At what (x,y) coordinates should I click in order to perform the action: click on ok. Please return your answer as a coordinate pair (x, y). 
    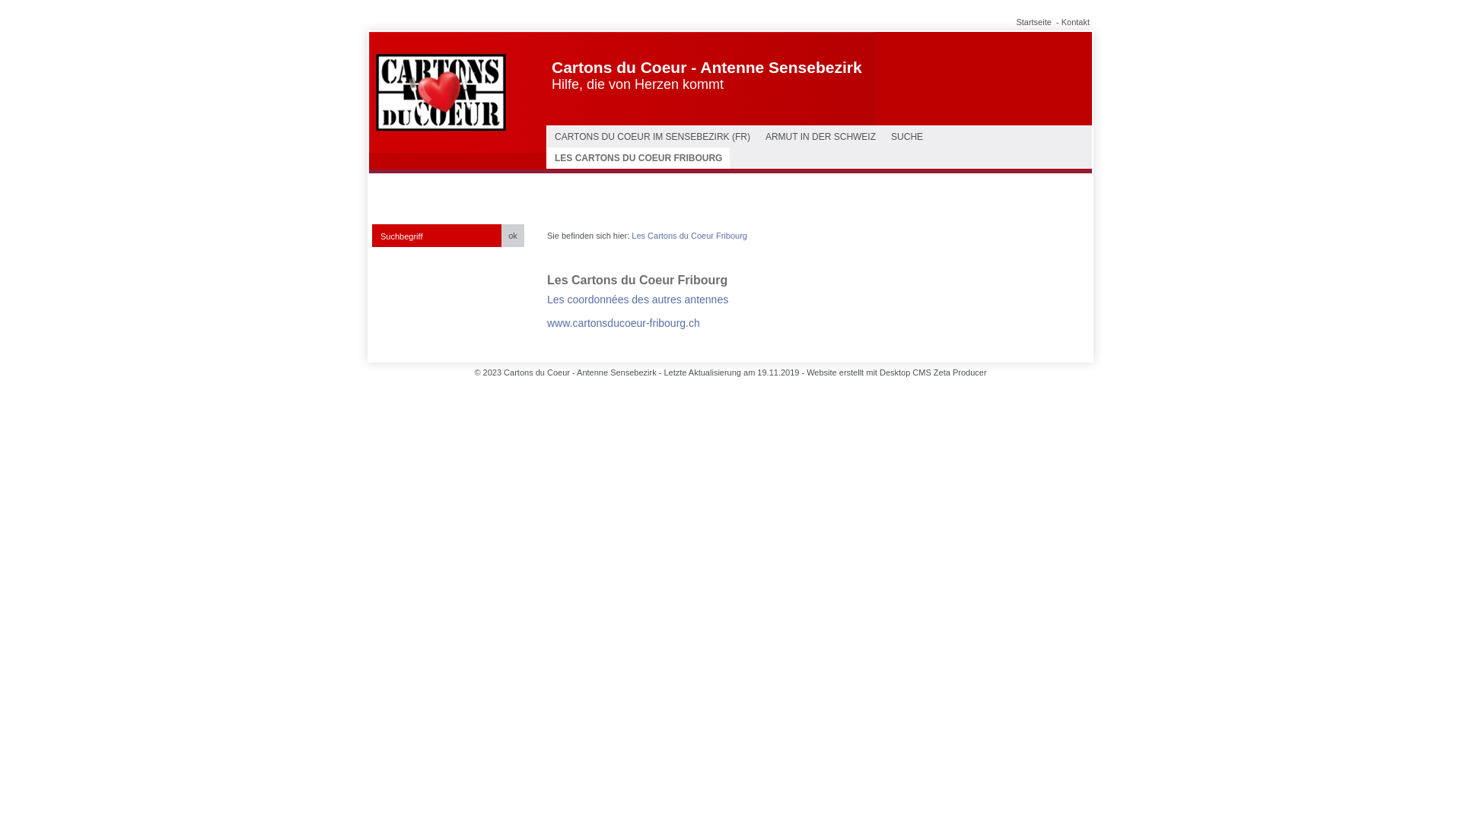
    Looking at the image, I should click on (513, 236).